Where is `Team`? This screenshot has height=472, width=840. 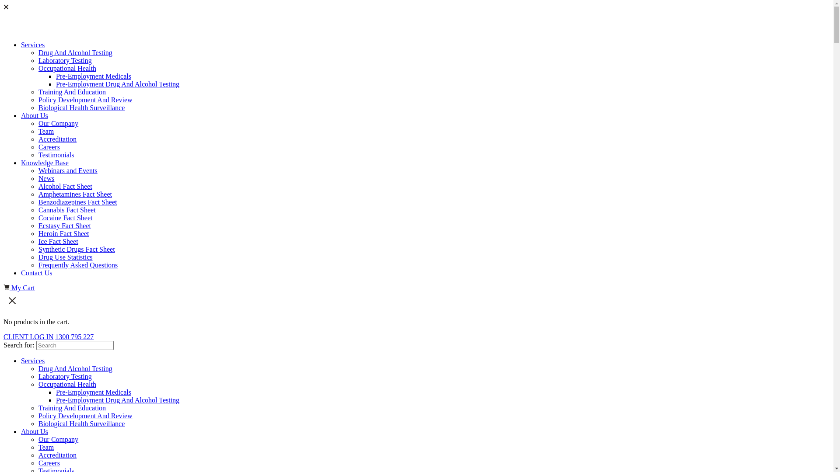
Team is located at coordinates (46, 131).